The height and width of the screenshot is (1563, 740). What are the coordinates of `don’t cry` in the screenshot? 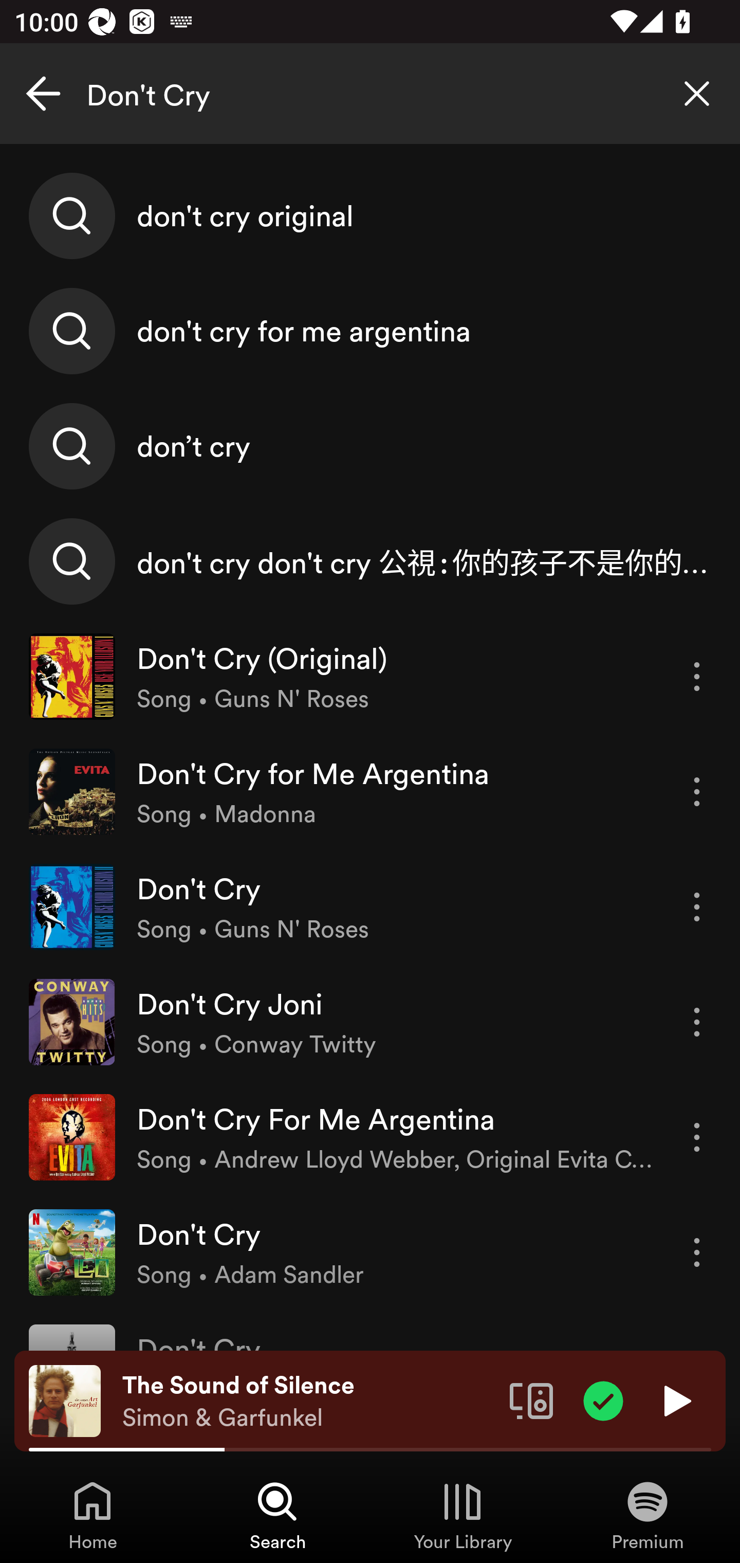 It's located at (370, 446).